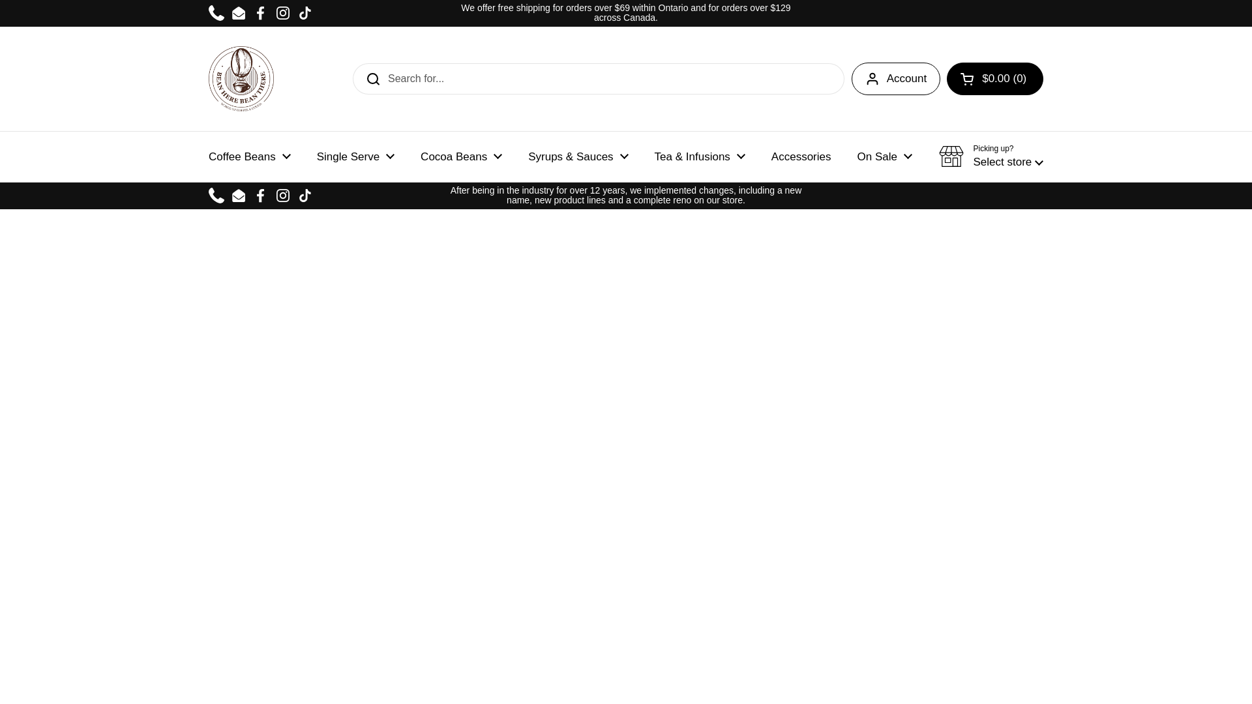 This screenshot has width=1252, height=704. Describe the element at coordinates (461, 156) in the screenshot. I see `Cocoa Beans` at that location.